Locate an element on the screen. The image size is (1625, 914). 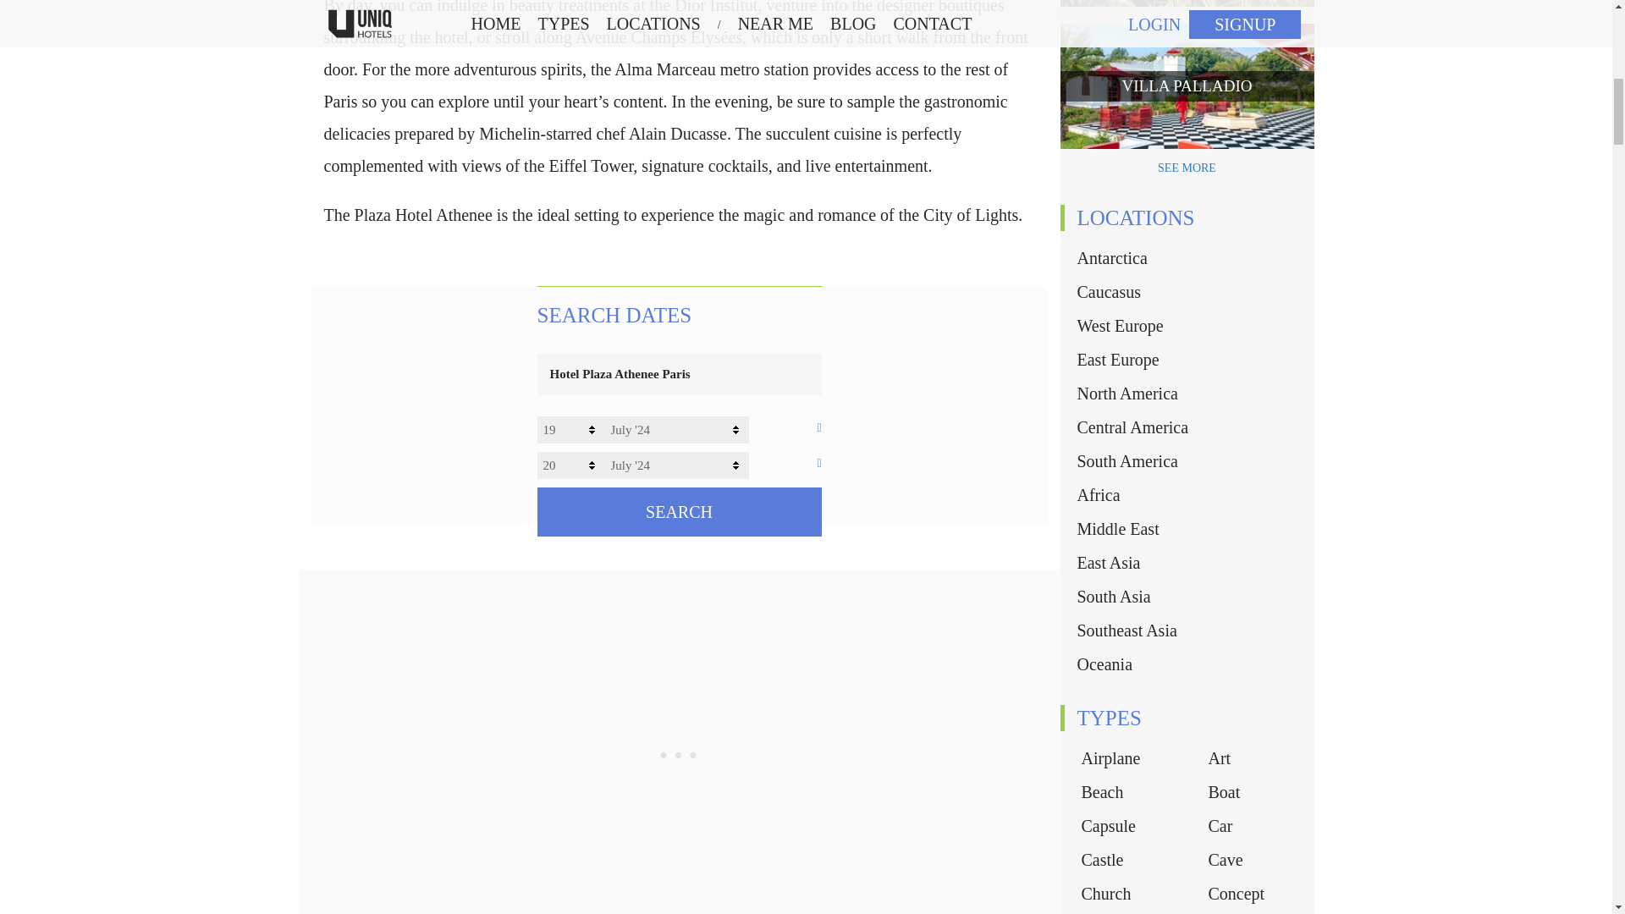
City, Region, Country, Landmark, Hotel, District is located at coordinates (678, 374).